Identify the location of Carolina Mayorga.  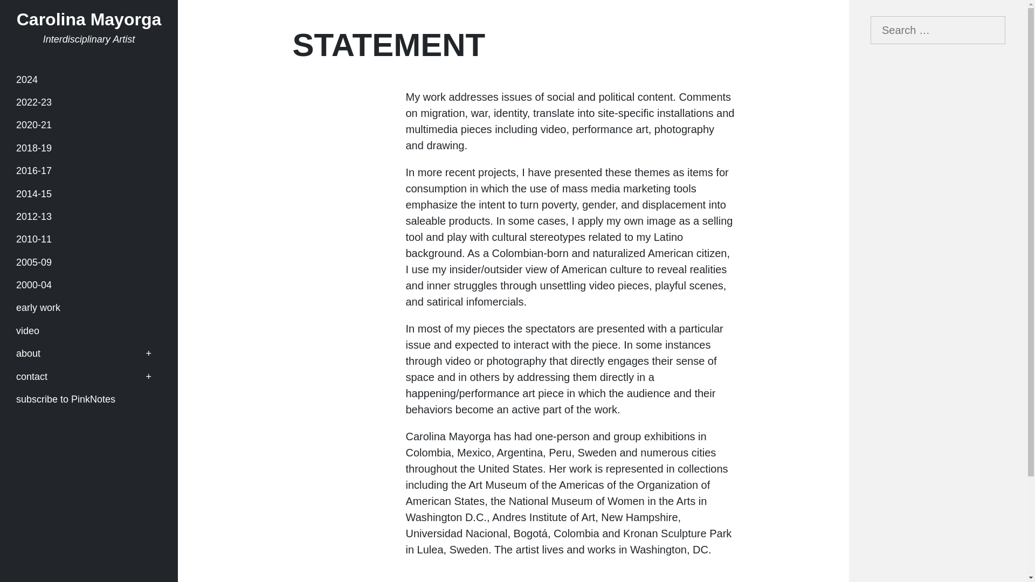
(88, 19).